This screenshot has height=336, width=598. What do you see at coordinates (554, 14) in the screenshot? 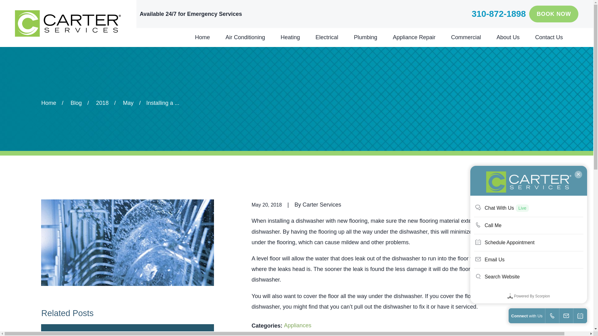
I see `BOOK NOW` at bounding box center [554, 14].